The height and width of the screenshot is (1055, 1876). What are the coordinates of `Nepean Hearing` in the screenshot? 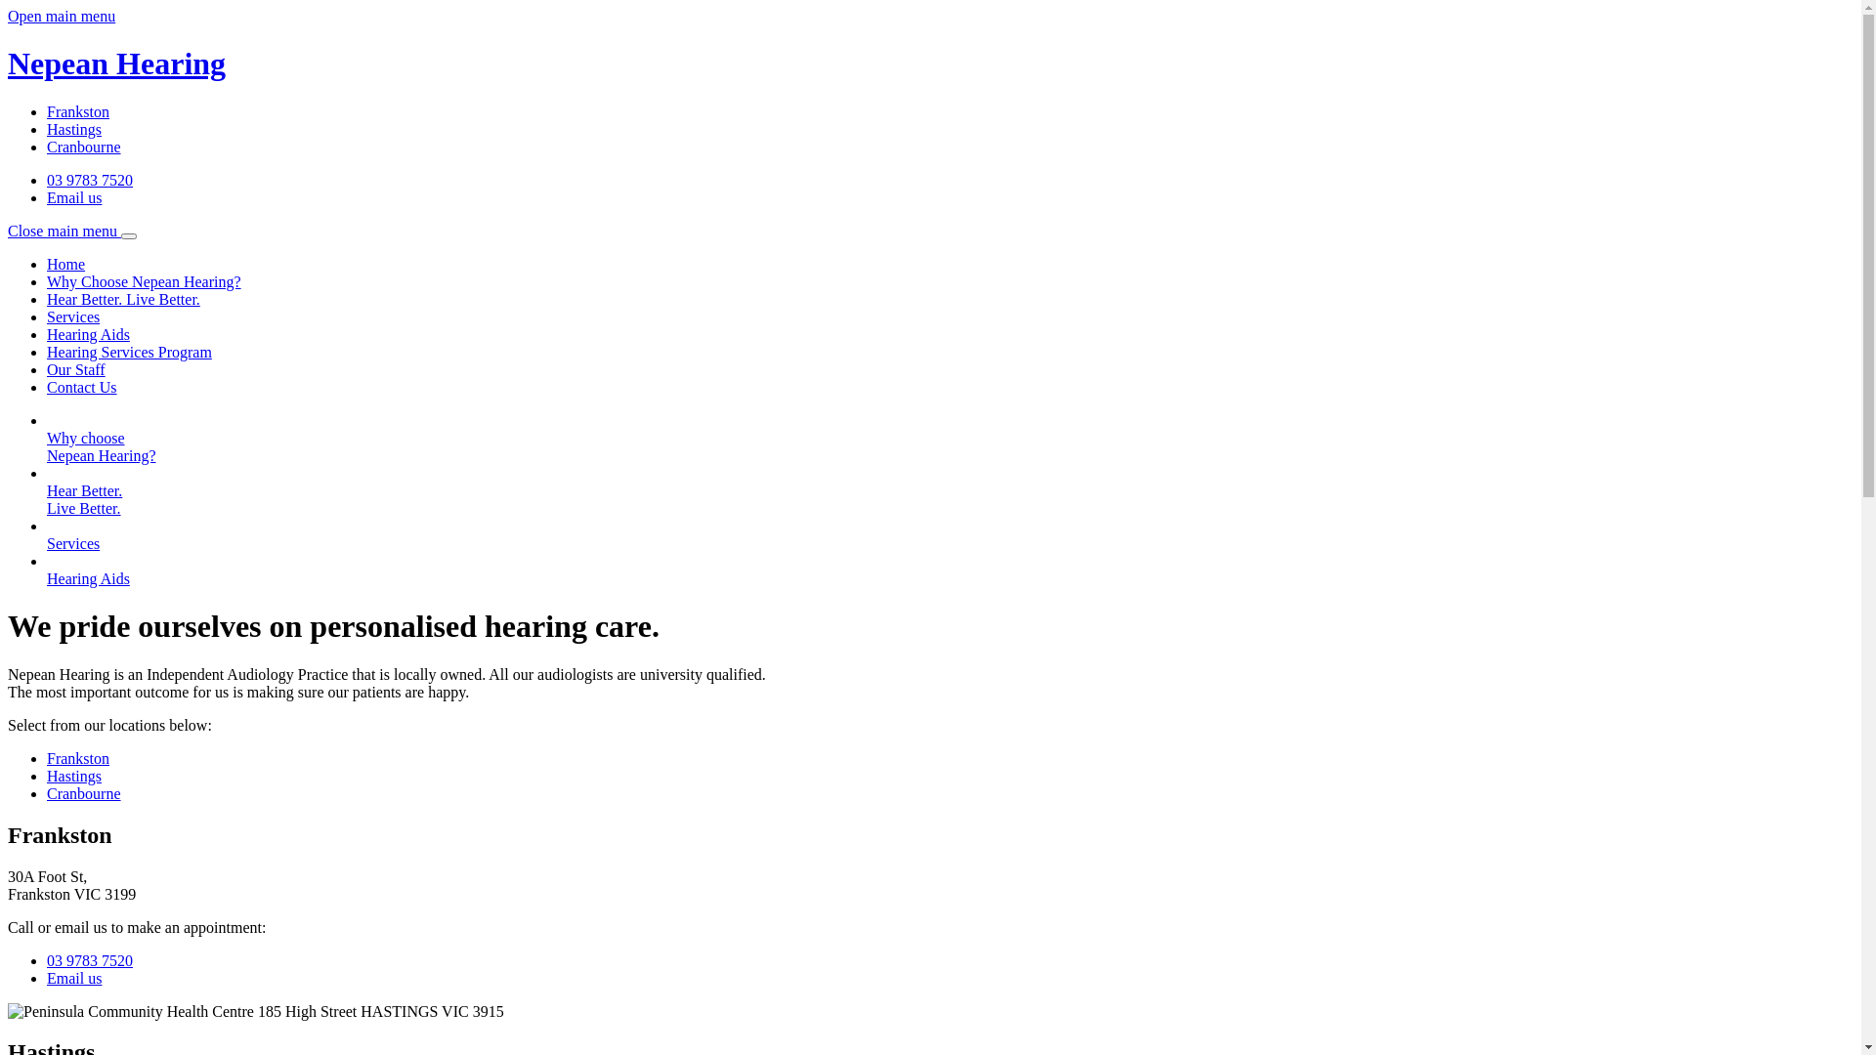 It's located at (930, 83).